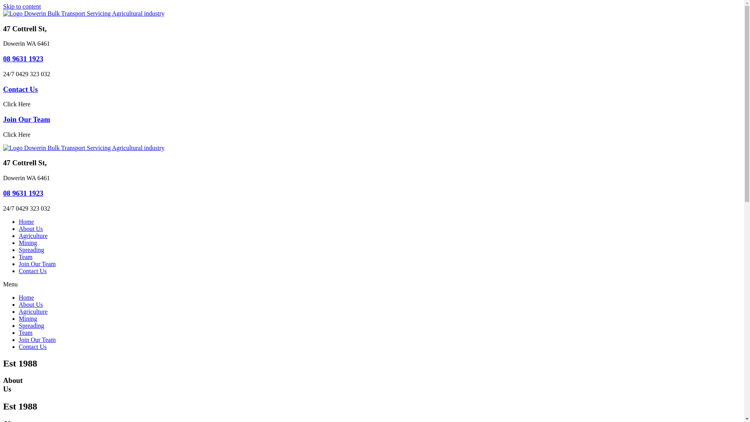  I want to click on Mining, so click(28, 243).